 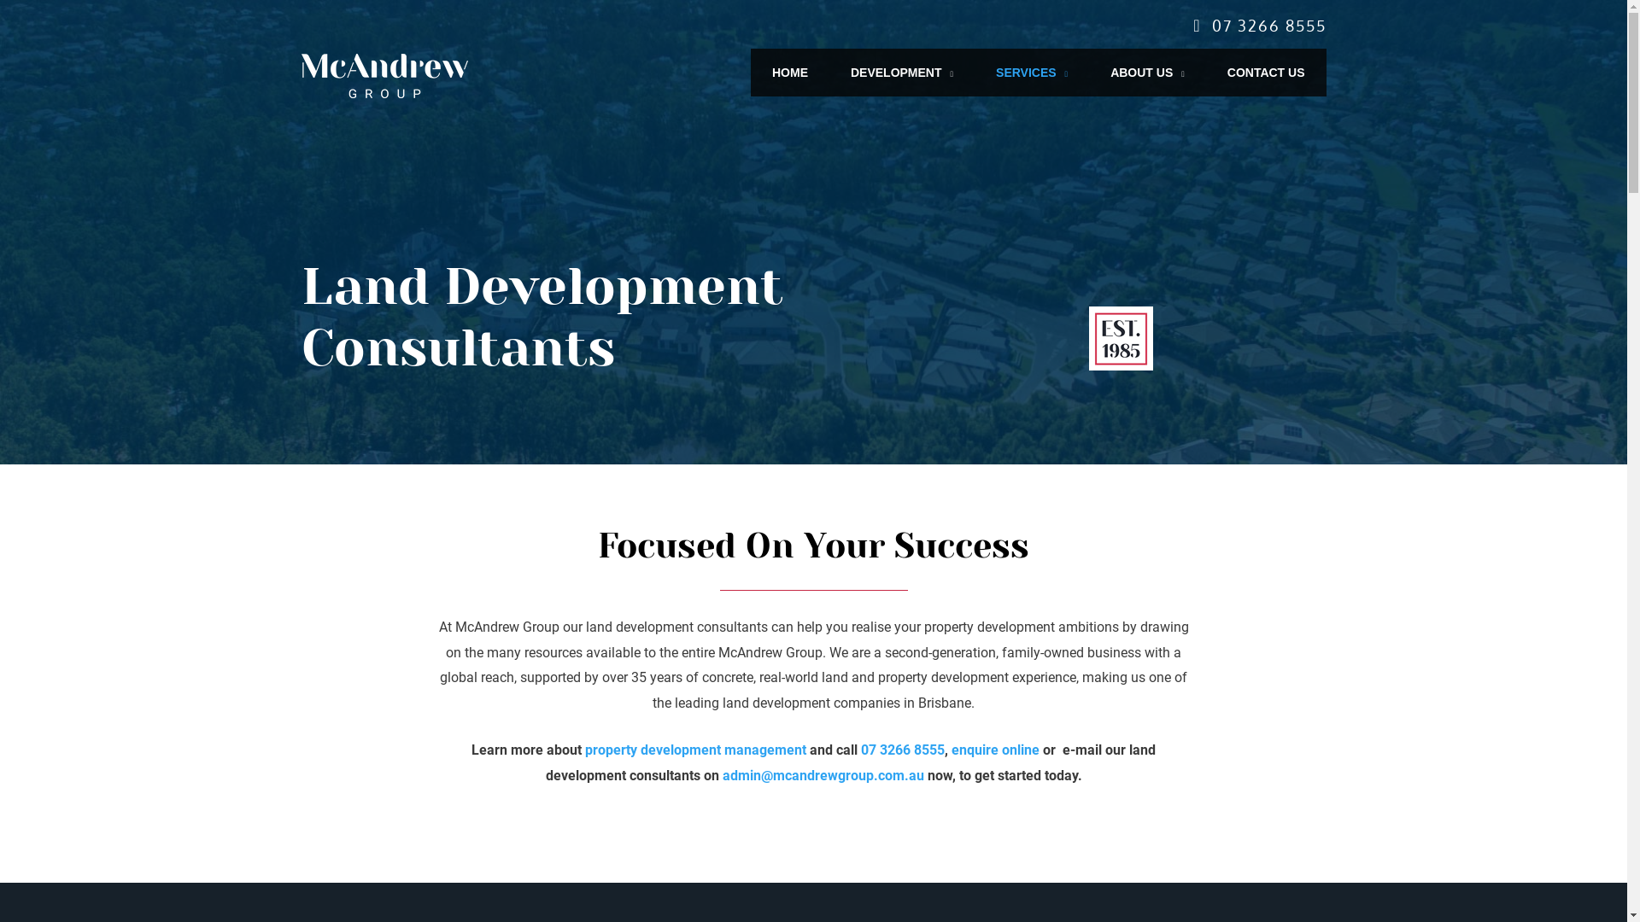 I want to click on property development management, so click(x=695, y=750).